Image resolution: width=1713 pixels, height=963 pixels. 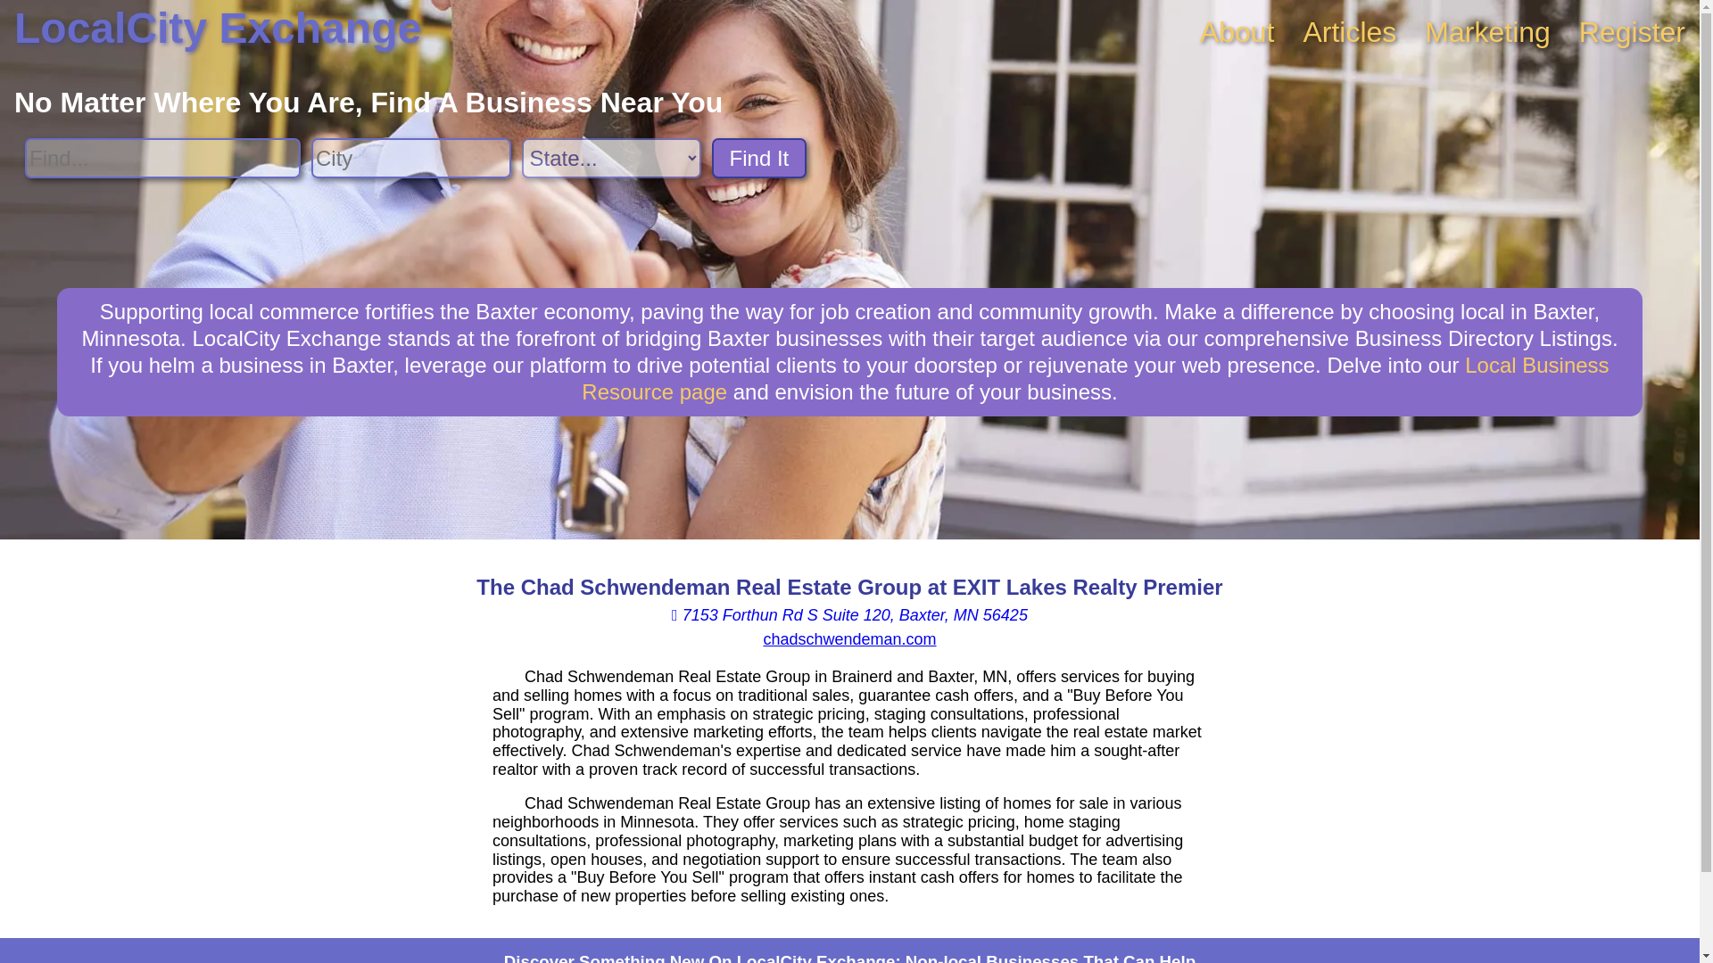 What do you see at coordinates (1633, 32) in the screenshot?
I see `Register My Business` at bounding box center [1633, 32].